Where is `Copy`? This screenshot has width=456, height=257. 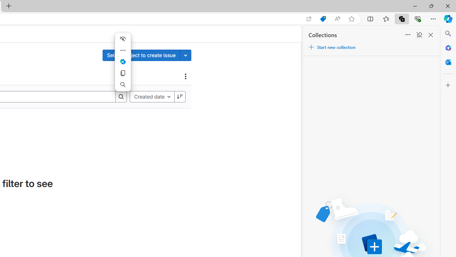
Copy is located at coordinates (123, 73).